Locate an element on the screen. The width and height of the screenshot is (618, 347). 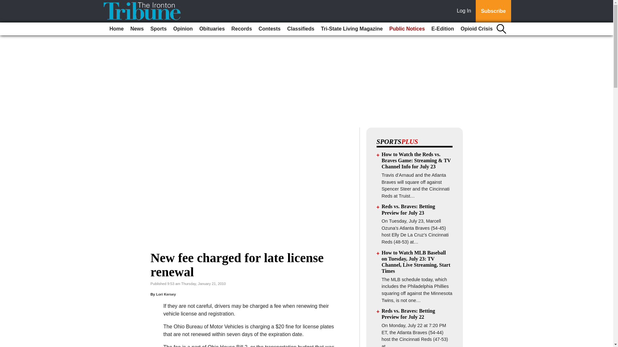
Log In is located at coordinates (465, 11).